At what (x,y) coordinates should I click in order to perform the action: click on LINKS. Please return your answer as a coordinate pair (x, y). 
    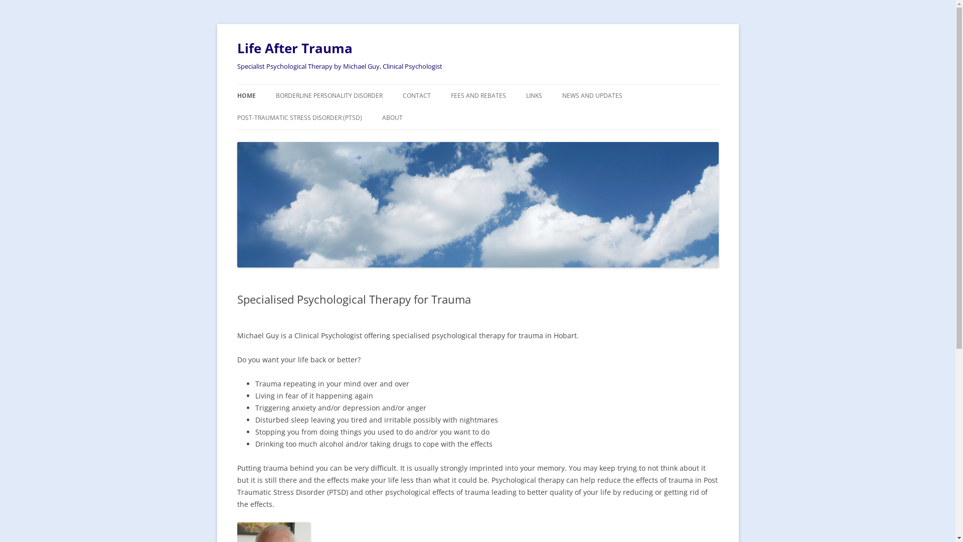
    Looking at the image, I should click on (534, 96).